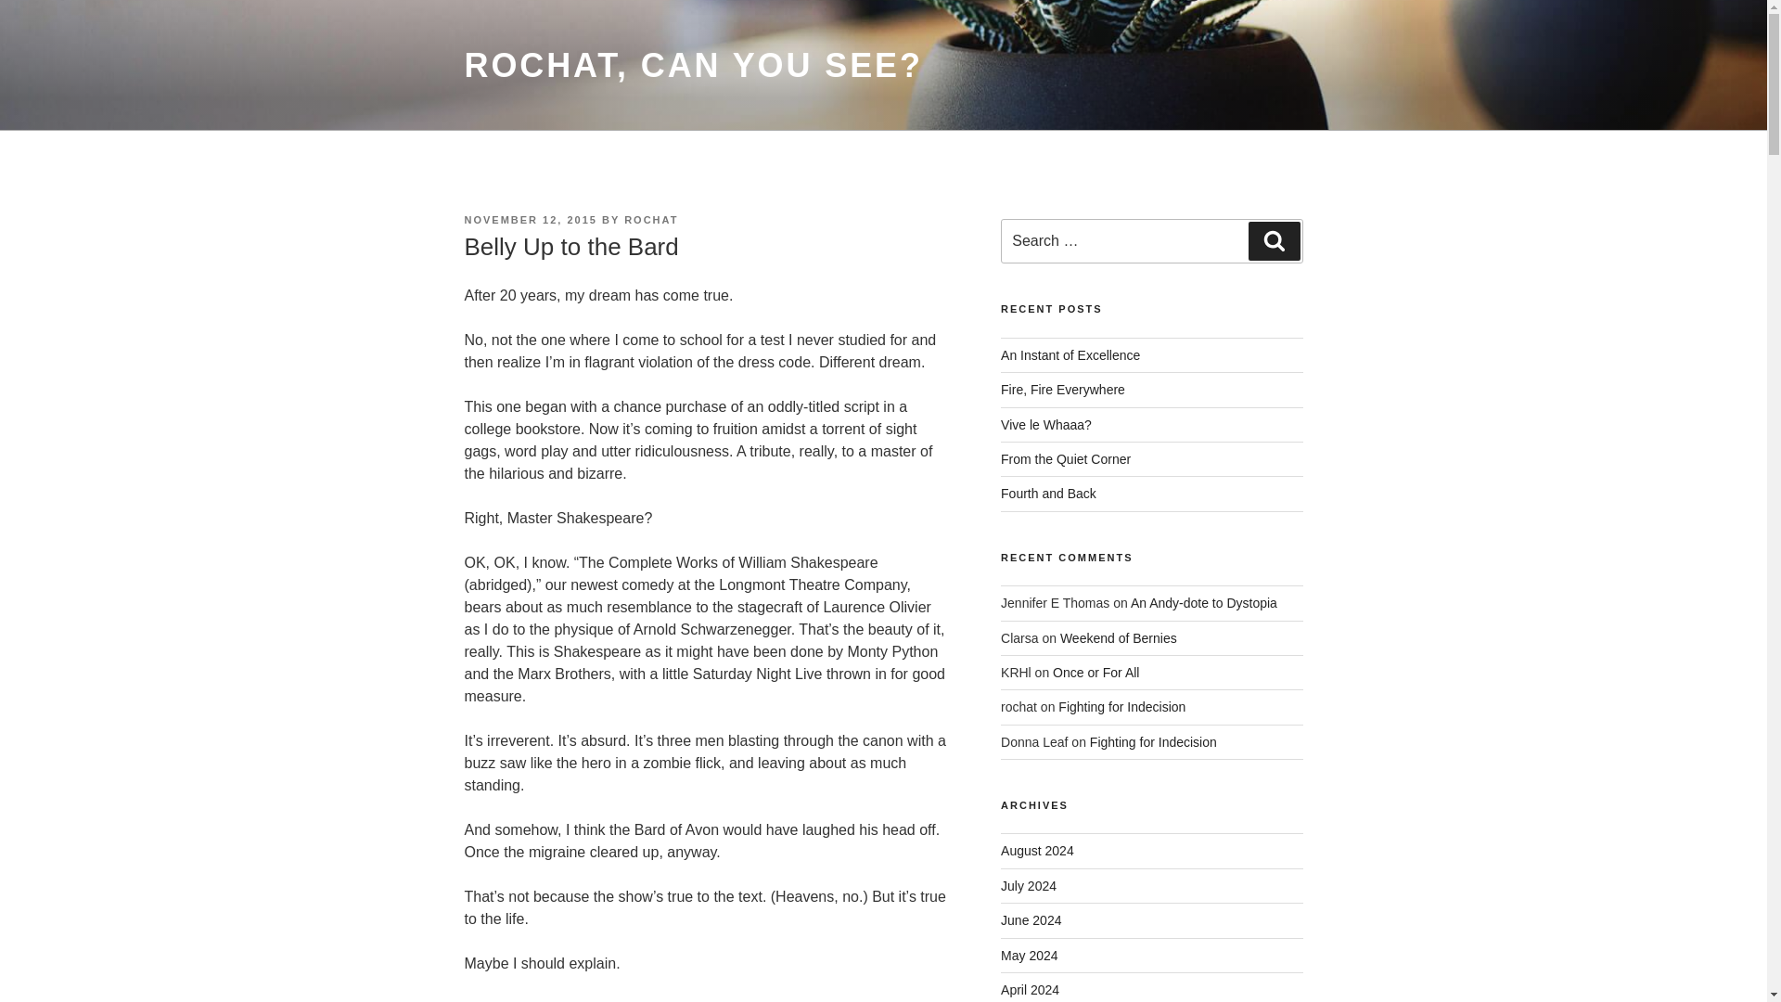  What do you see at coordinates (1274, 240) in the screenshot?
I see `Search` at bounding box center [1274, 240].